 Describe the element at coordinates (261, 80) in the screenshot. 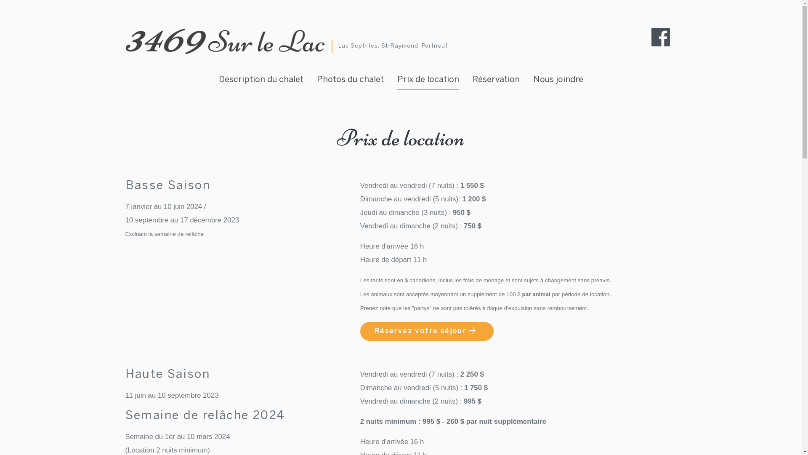

I see `Description du chalet` at that location.